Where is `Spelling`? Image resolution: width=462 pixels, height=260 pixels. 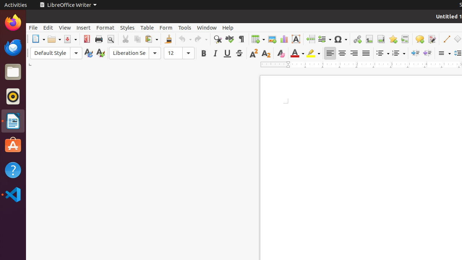 Spelling is located at coordinates (230, 39).